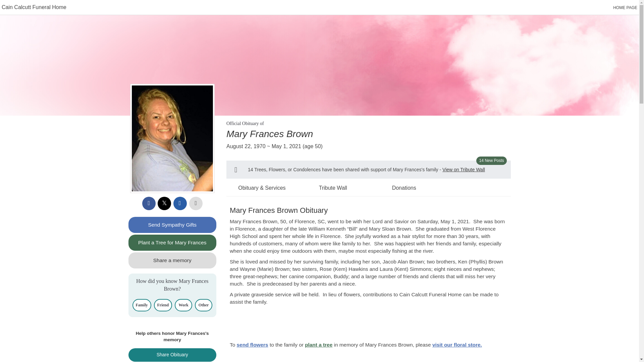  Describe the element at coordinates (180, 203) in the screenshot. I see `Share via email` at that location.